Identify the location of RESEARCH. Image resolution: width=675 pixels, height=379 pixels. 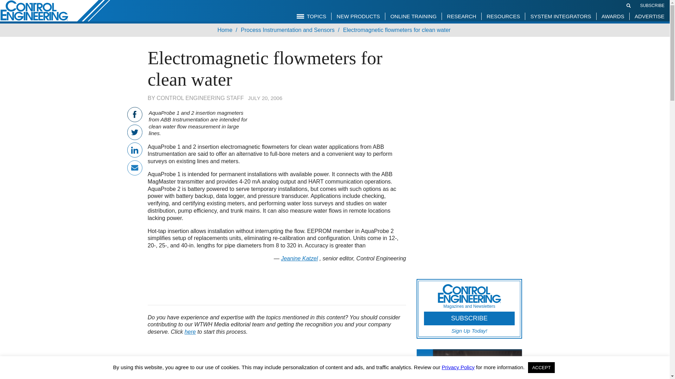
(461, 16).